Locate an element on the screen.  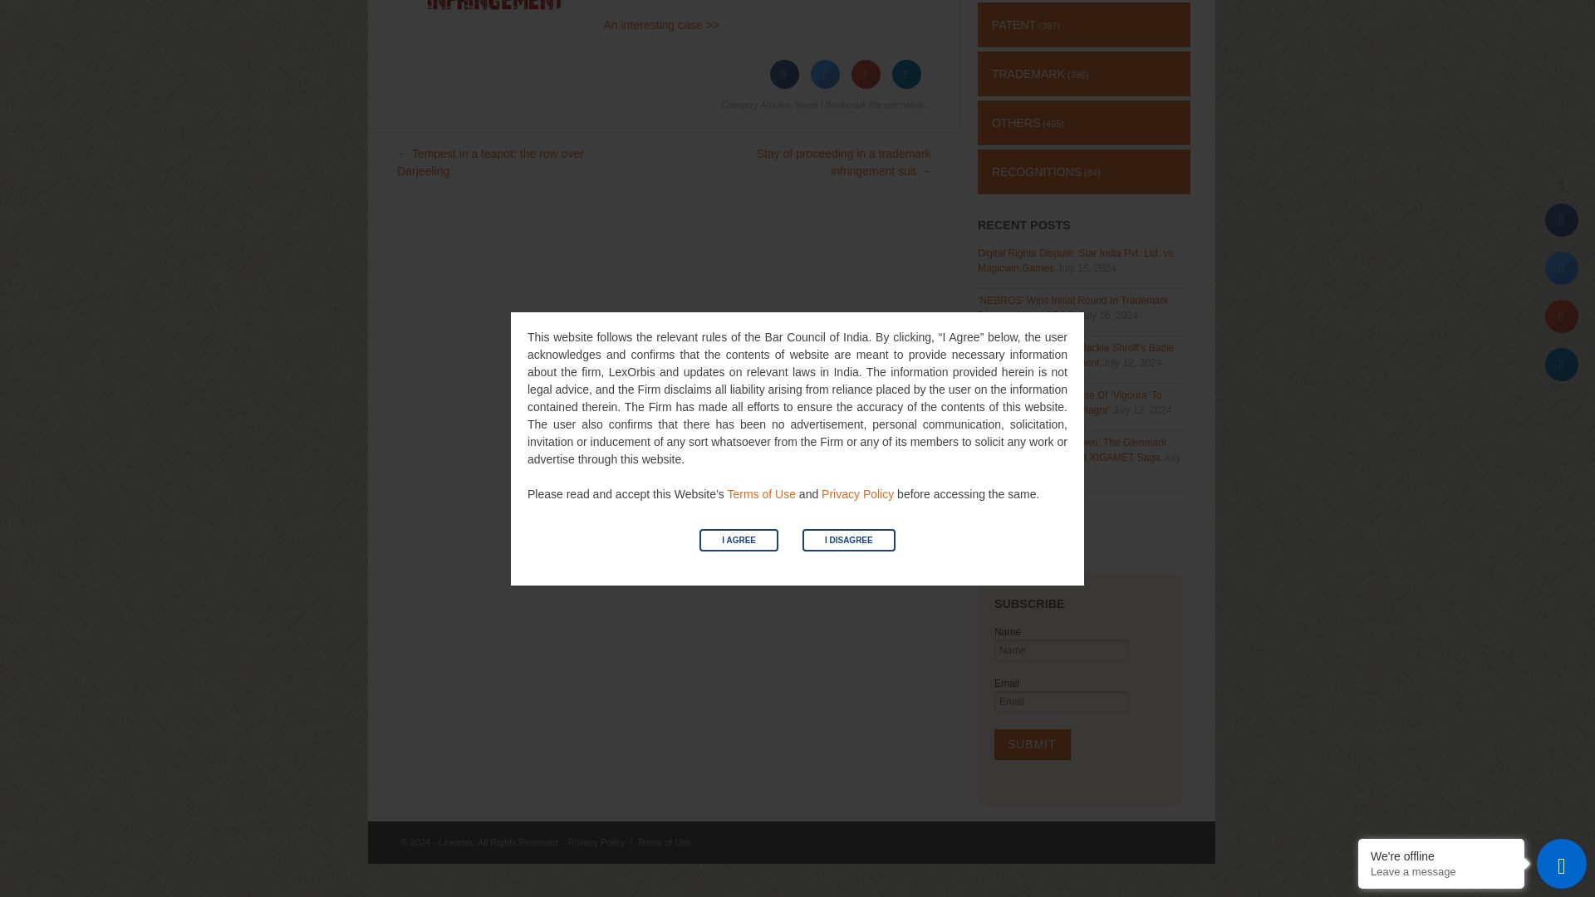
We're offline is located at coordinates (1440, 505).